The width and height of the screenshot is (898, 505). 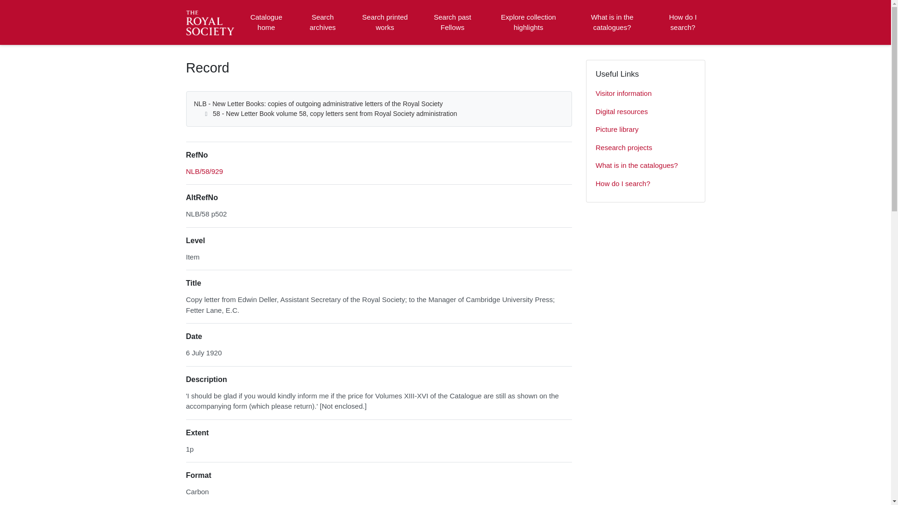 What do you see at coordinates (266, 22) in the screenshot?
I see `Catalogue home` at bounding box center [266, 22].